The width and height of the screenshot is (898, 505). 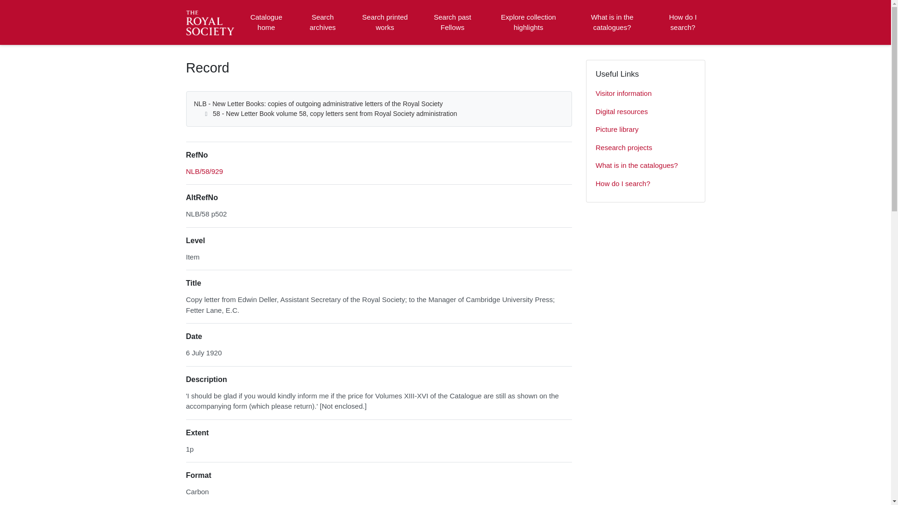 What do you see at coordinates (266, 22) in the screenshot?
I see `Catalogue home` at bounding box center [266, 22].